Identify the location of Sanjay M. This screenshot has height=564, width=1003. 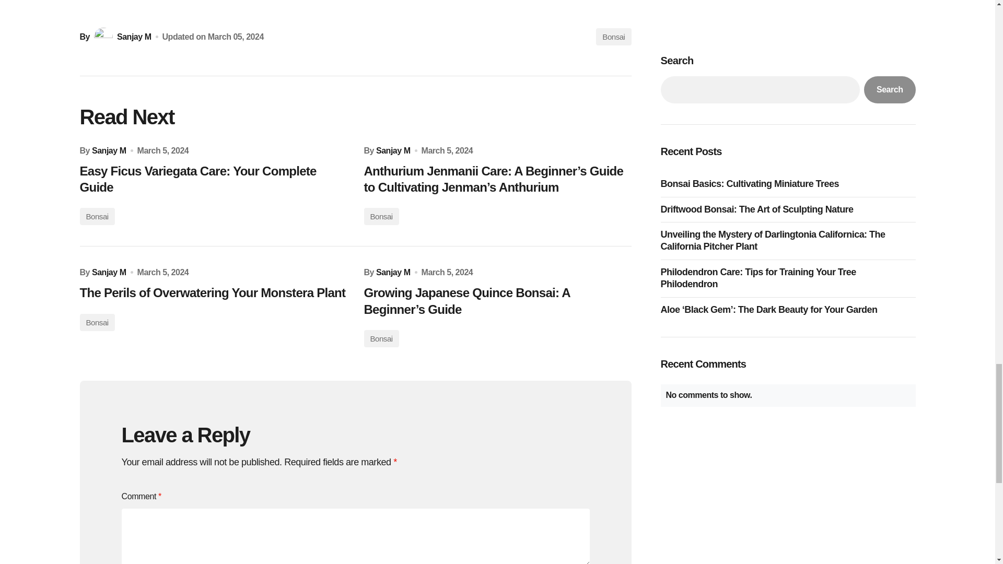
(393, 272).